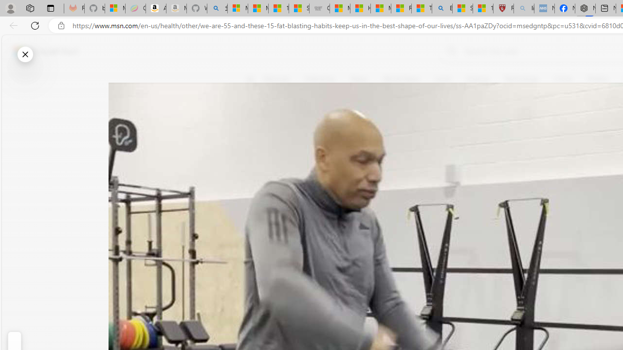  Describe the element at coordinates (115, 9) in the screenshot. I see `Microsoft-Report a Concern to Bing` at that location.